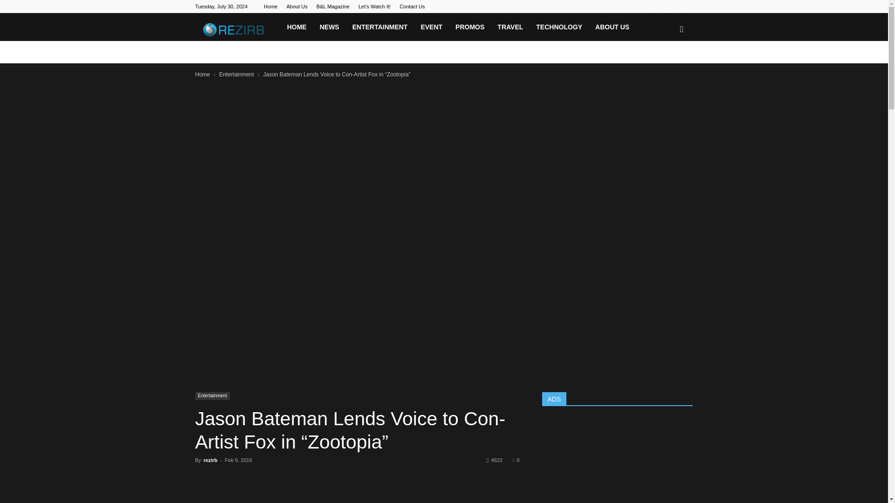  What do you see at coordinates (297, 27) in the screenshot?
I see `HOME` at bounding box center [297, 27].